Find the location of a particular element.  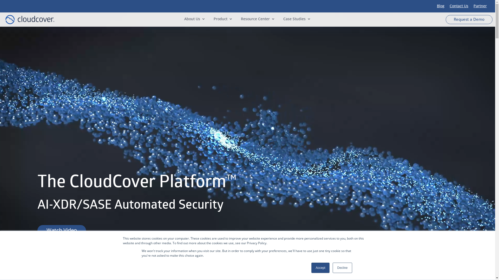

Resource Center is located at coordinates (258, 20).